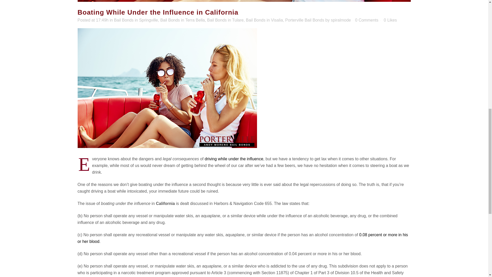  Describe the element at coordinates (182, 20) in the screenshot. I see `Bail Bonds in Terra Bella` at that location.